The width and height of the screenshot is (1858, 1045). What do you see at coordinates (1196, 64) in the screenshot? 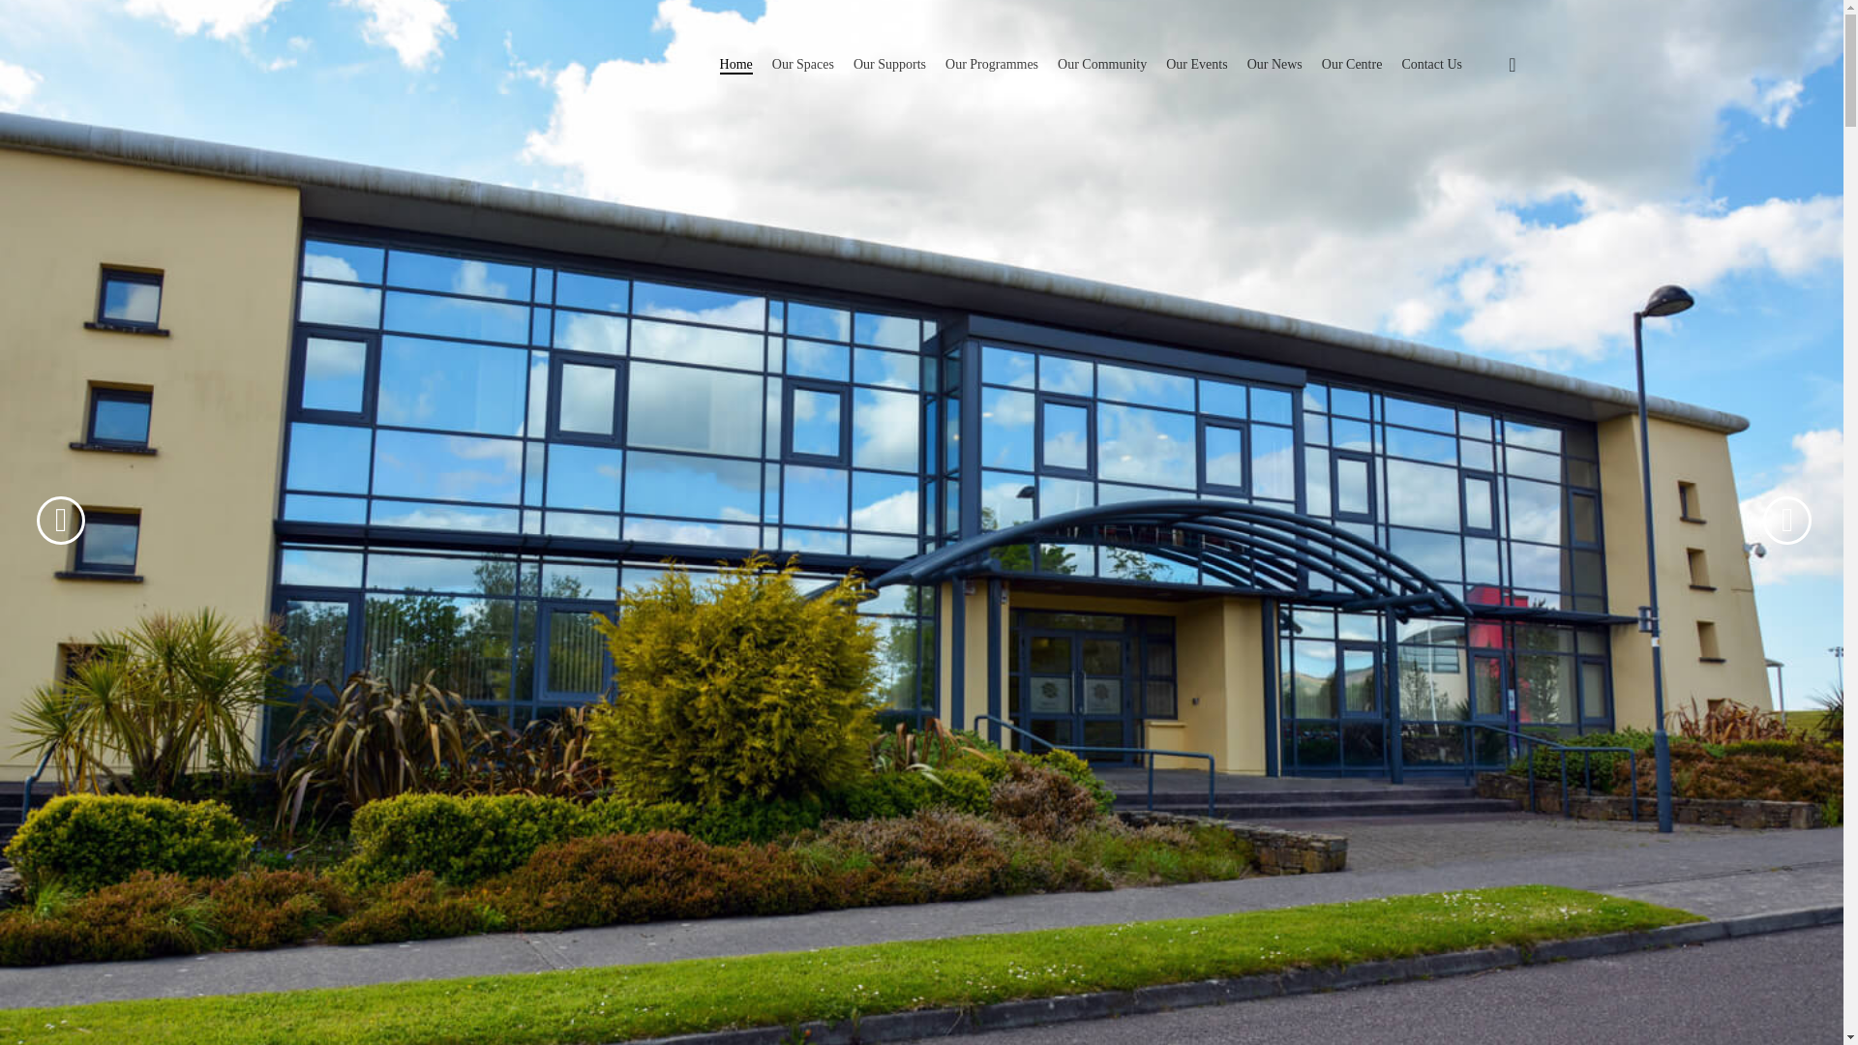
I see `Our Events` at bounding box center [1196, 64].